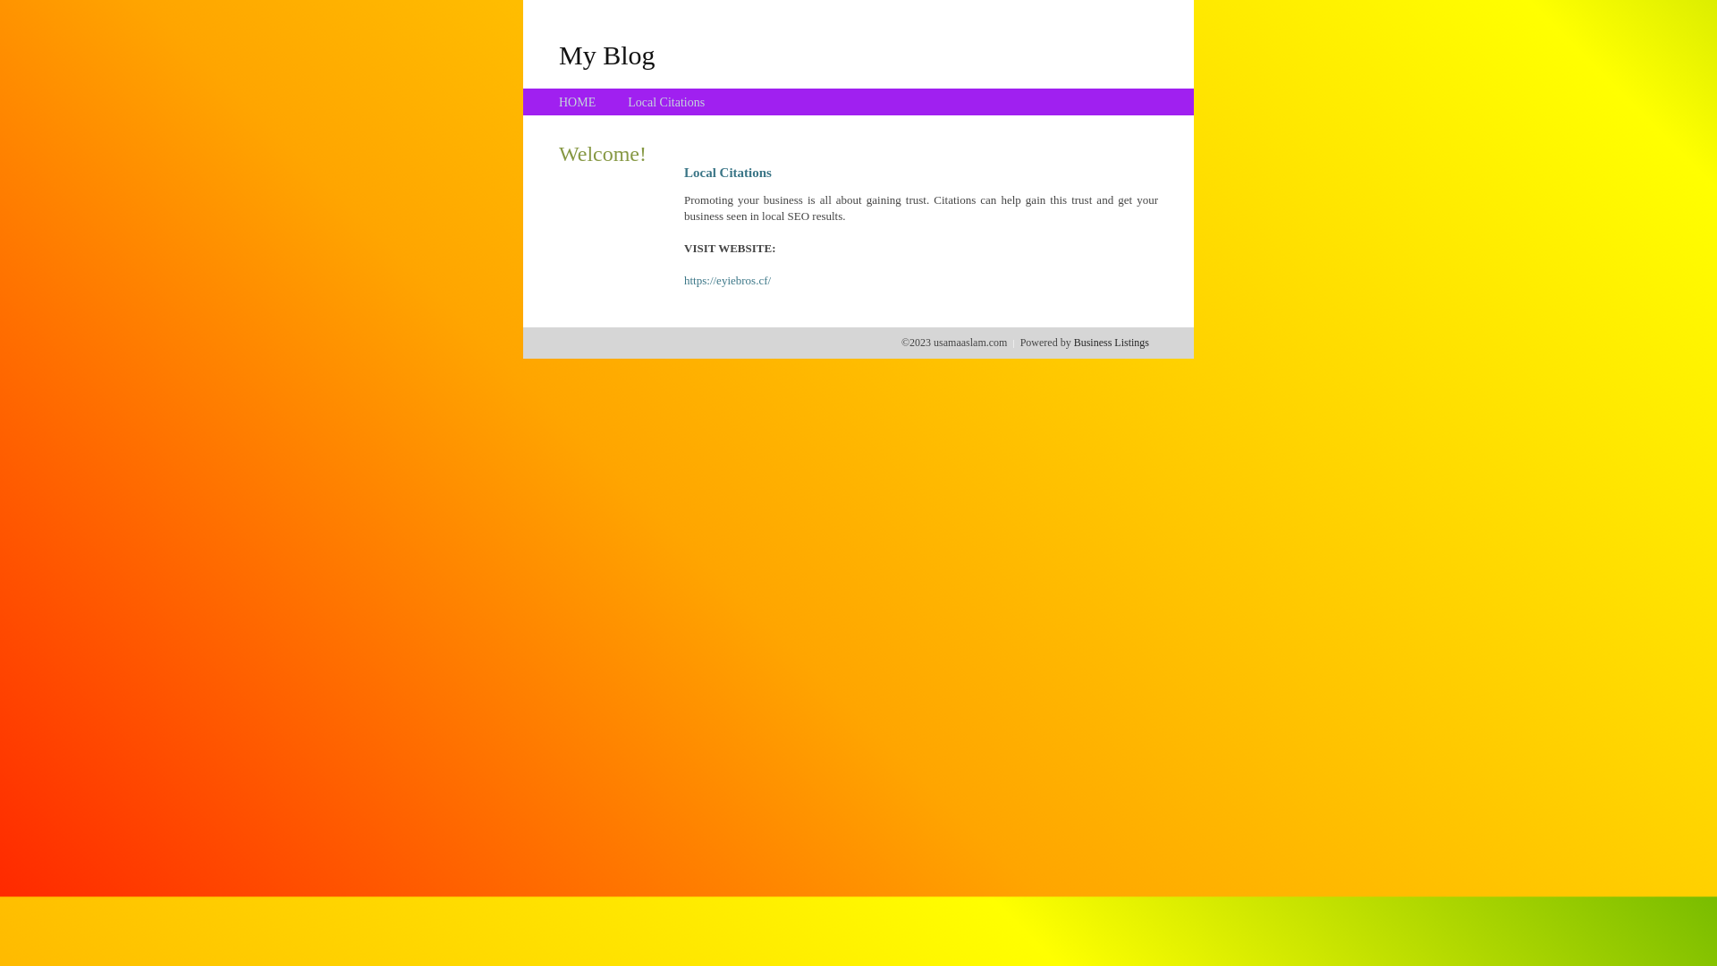 Image resolution: width=1717 pixels, height=966 pixels. Describe the element at coordinates (607, 55) in the screenshot. I see `My Blog` at that location.